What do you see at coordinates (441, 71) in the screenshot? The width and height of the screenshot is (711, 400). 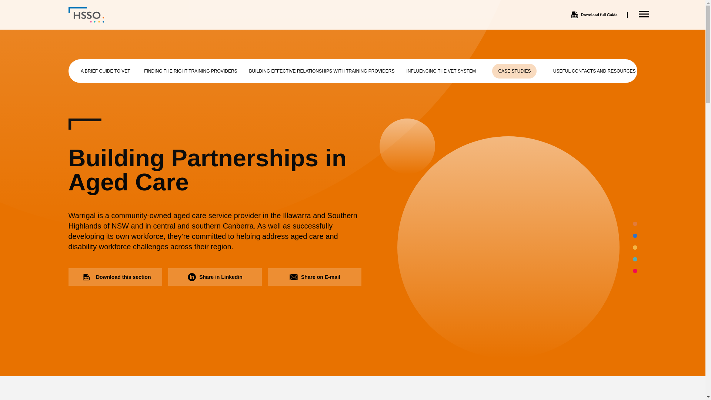 I see `INFLUENCING THE VET SYSTEM` at bounding box center [441, 71].